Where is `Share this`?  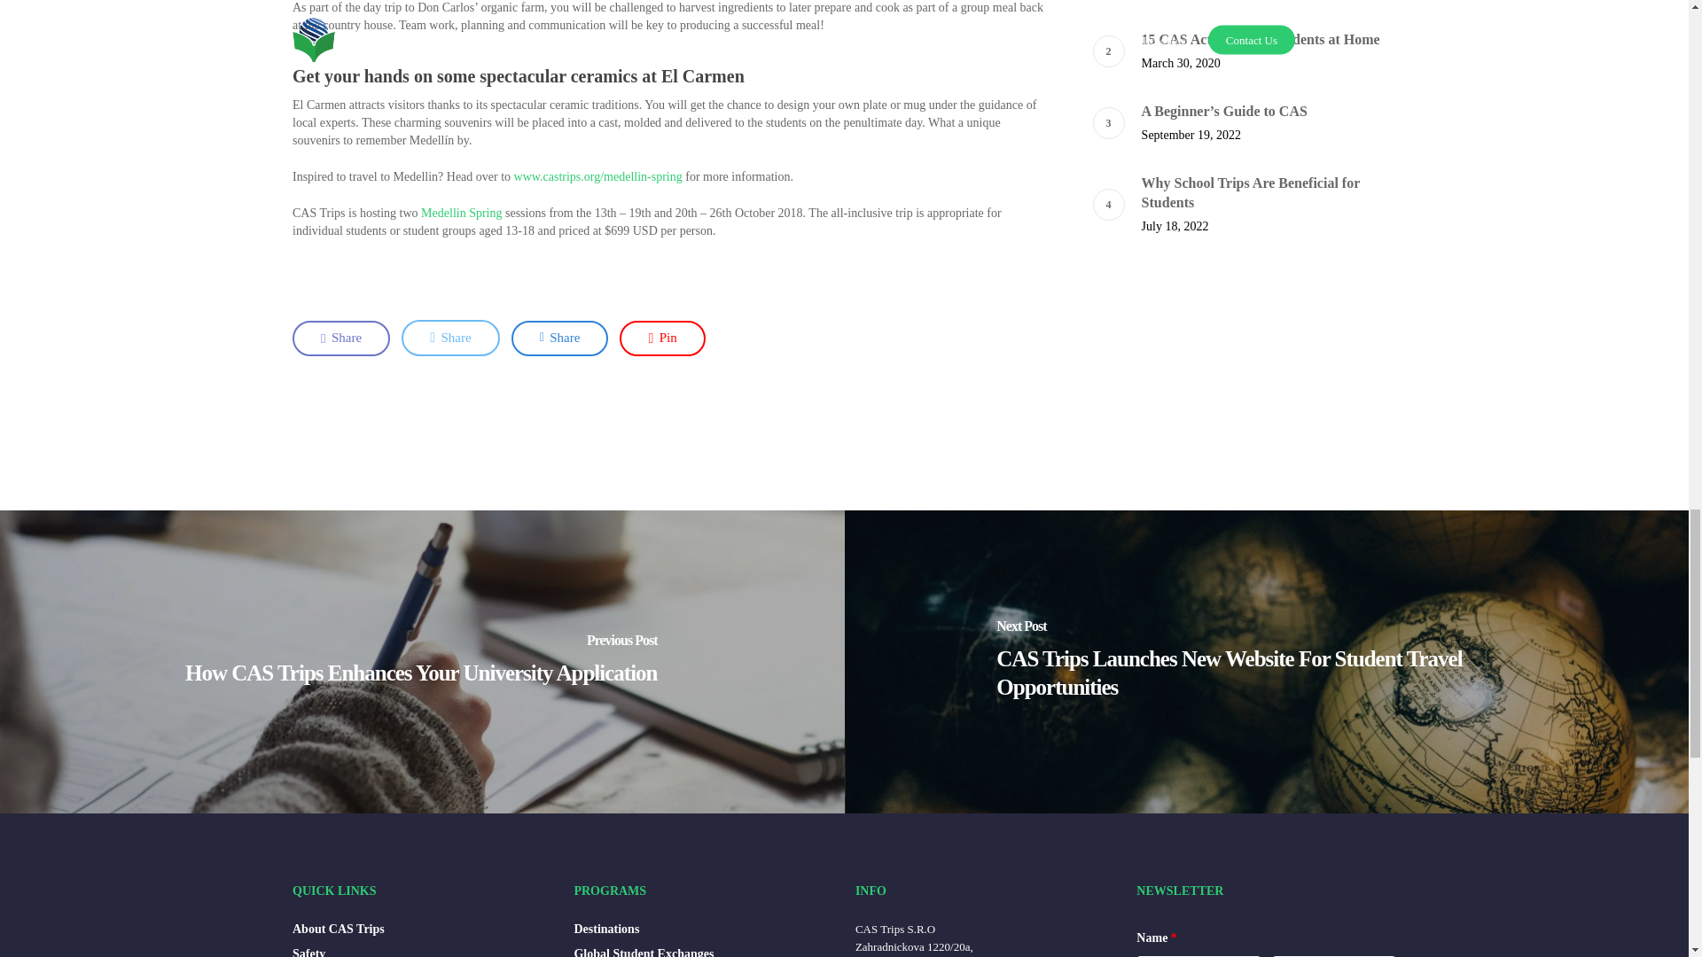 Share this is located at coordinates (340, 338).